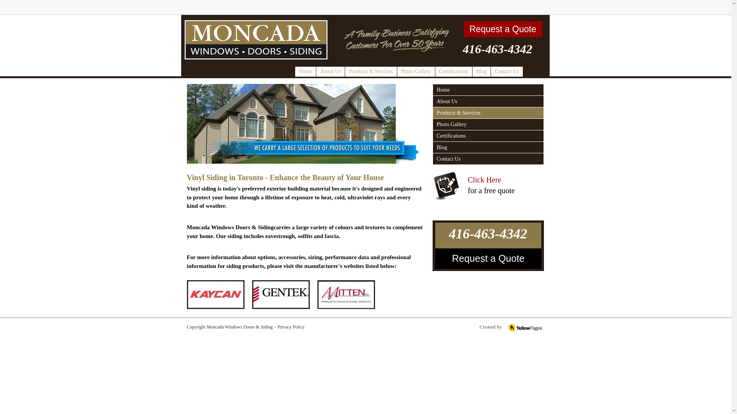 This screenshot has height=414, width=737. Describe the element at coordinates (532, 7) in the screenshot. I see `Embedded Content` at that location.